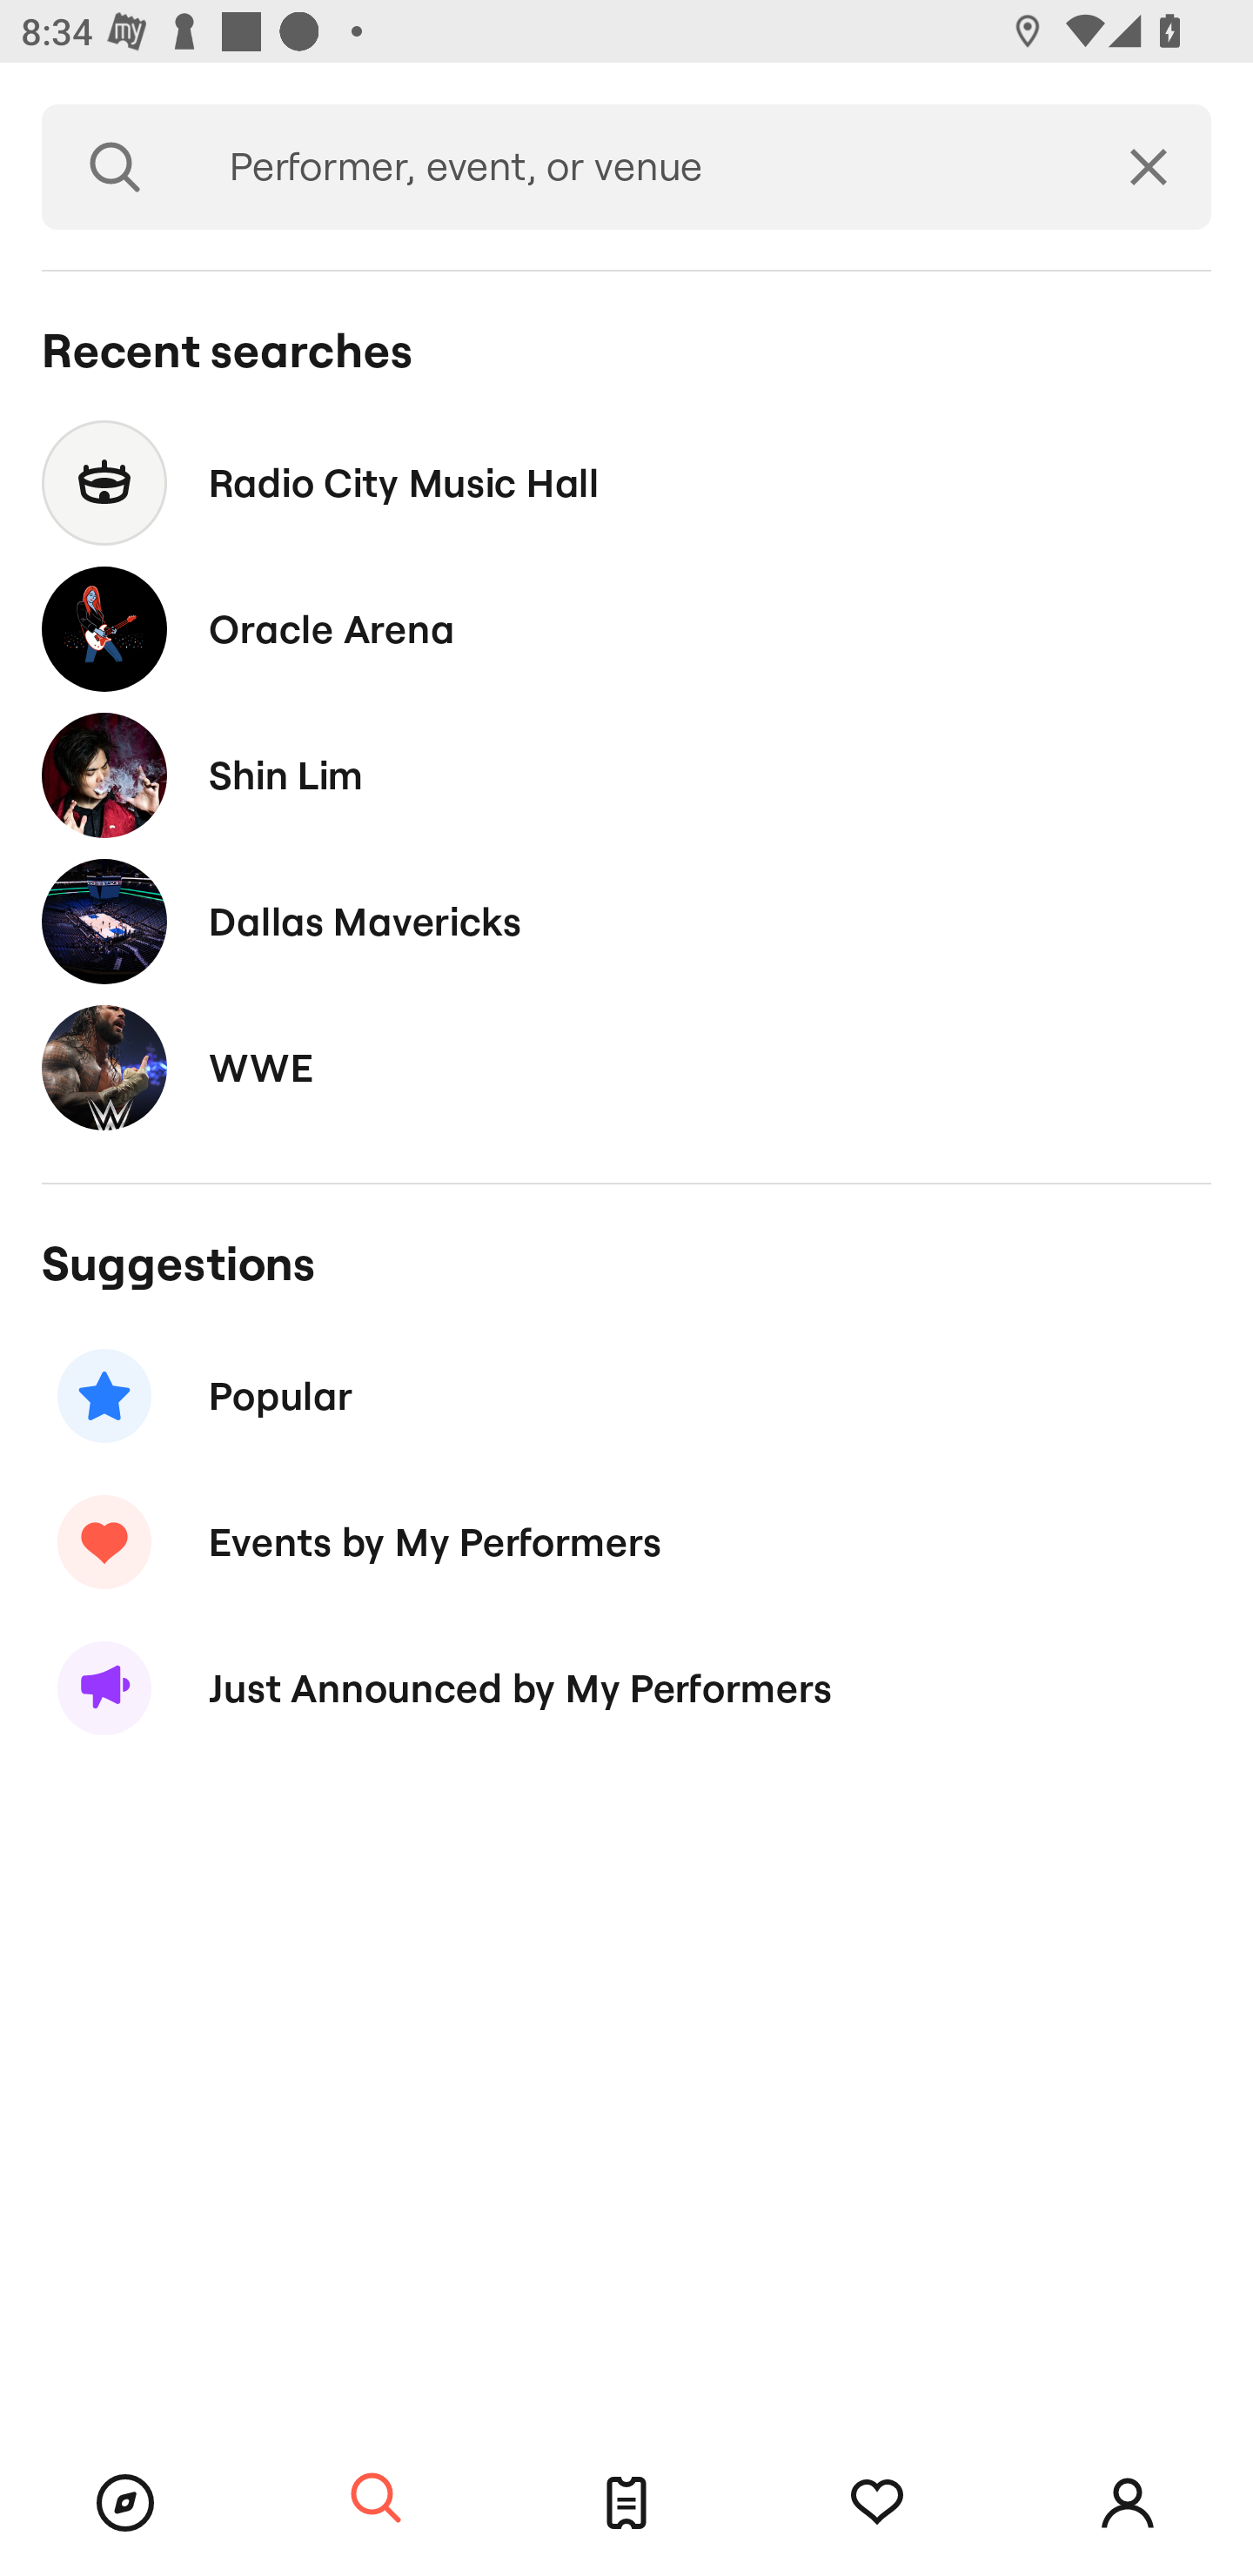 Image resolution: width=1253 pixels, height=2576 pixels. I want to click on Browse, so click(125, 2503).